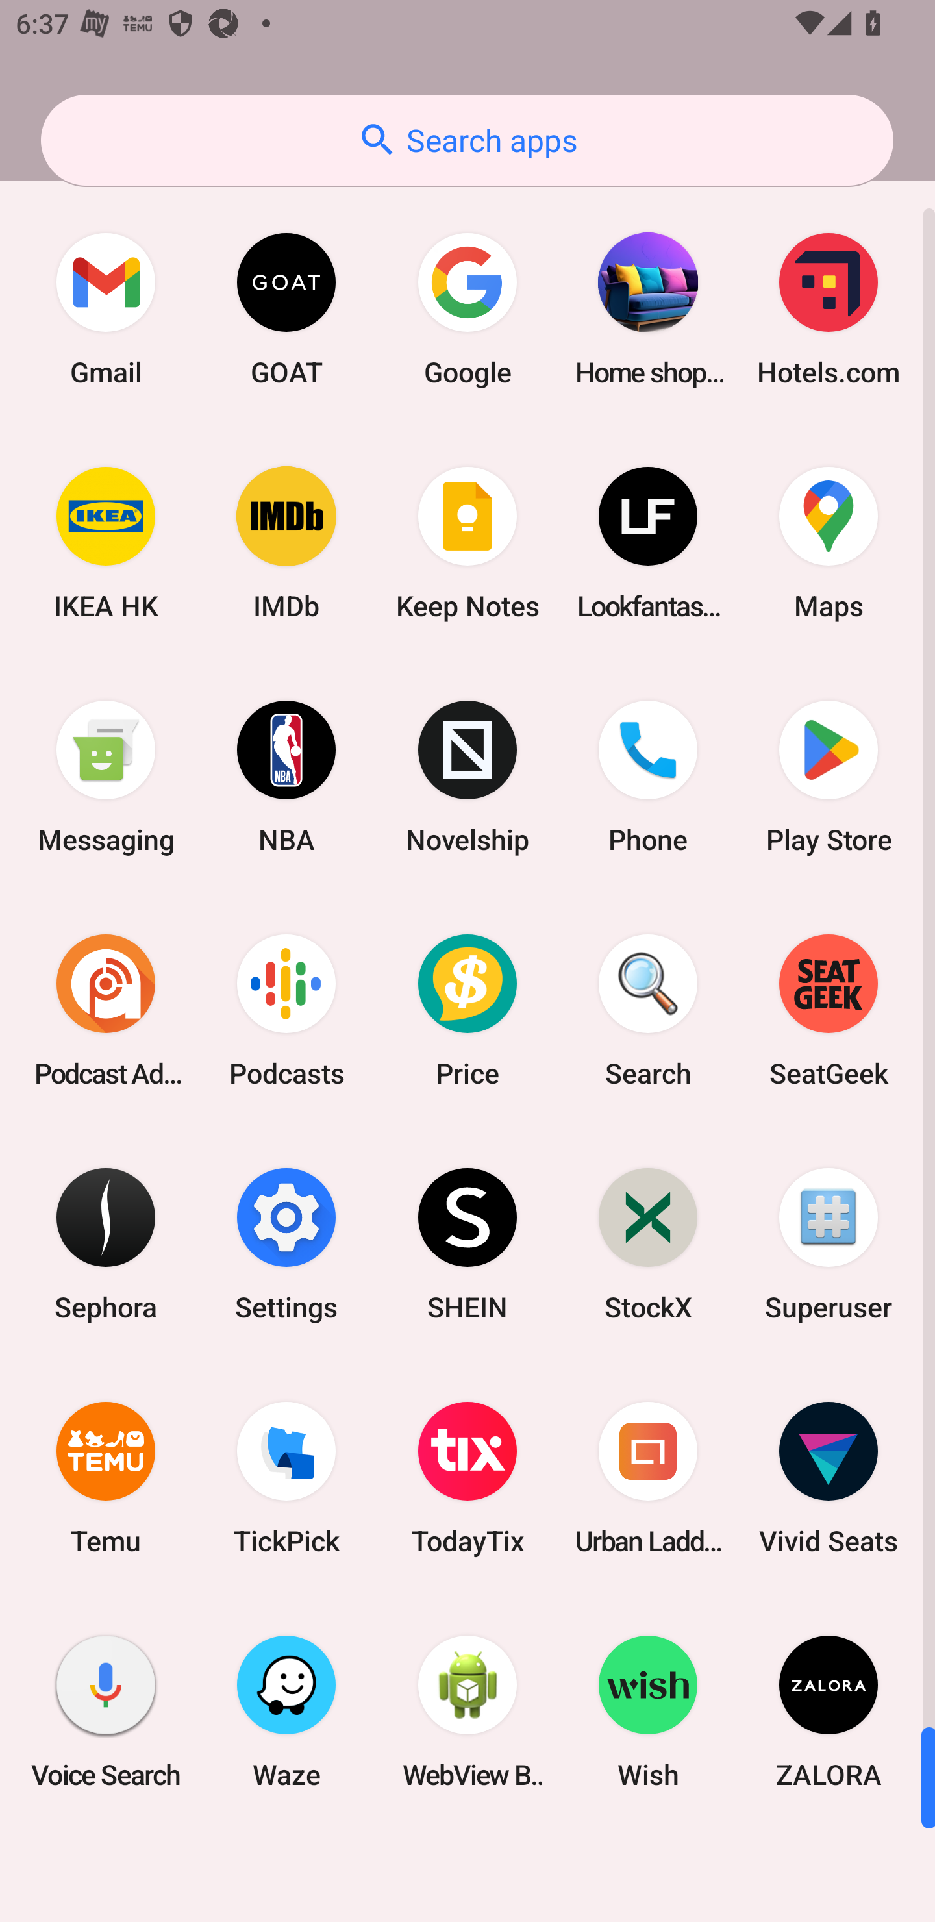 Image resolution: width=935 pixels, height=1922 pixels. What do you see at coordinates (106, 1711) in the screenshot?
I see `Voice Search` at bounding box center [106, 1711].